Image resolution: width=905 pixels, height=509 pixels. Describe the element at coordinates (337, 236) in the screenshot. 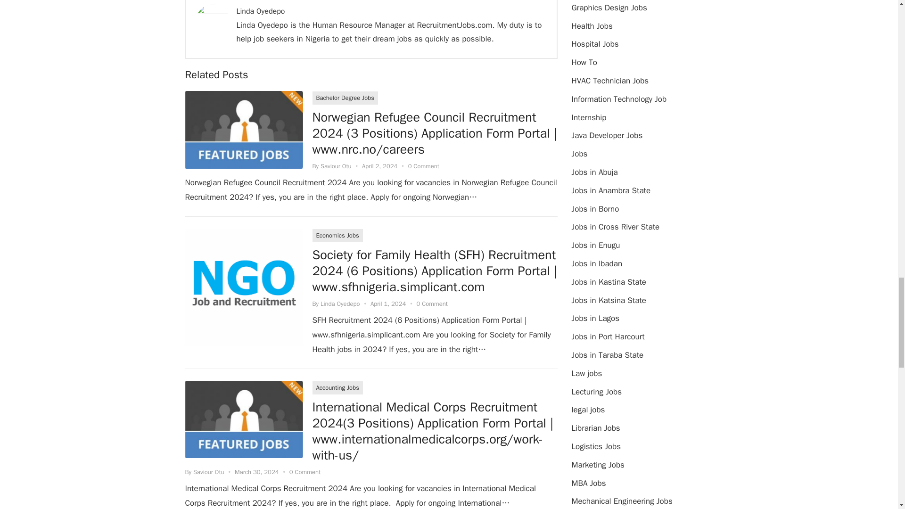

I see `Economics Jobs` at that location.